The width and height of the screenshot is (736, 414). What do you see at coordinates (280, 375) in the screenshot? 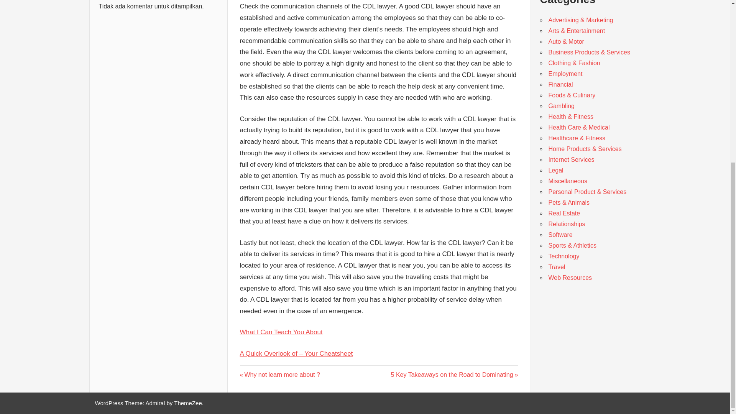
I see `Financial` at bounding box center [280, 375].